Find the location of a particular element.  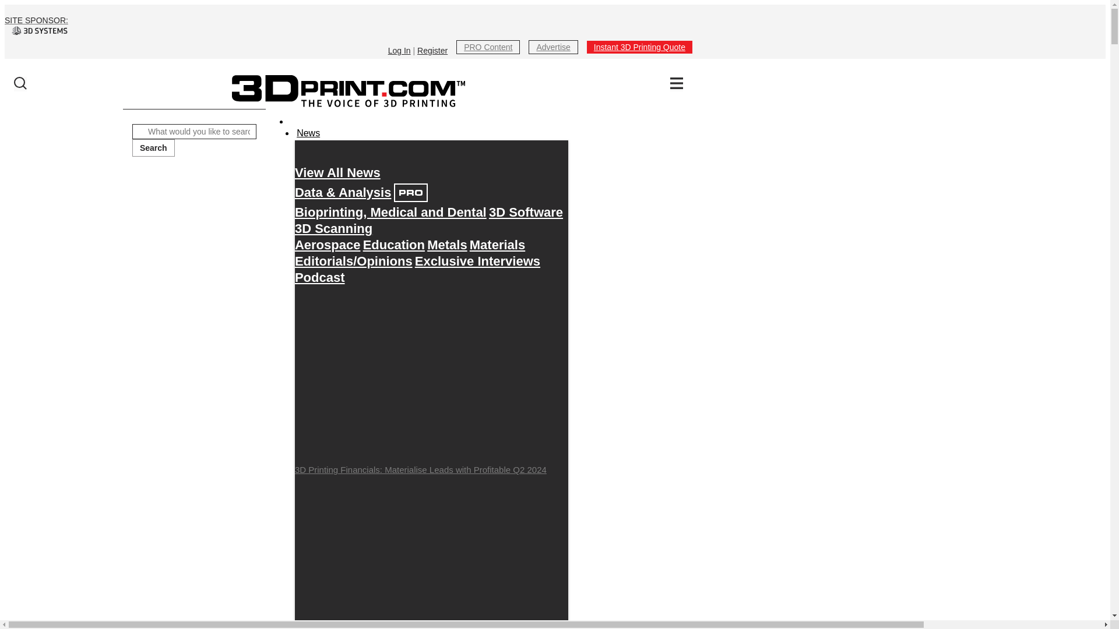

Bioprinting, Medical and Dental is located at coordinates (390, 212).